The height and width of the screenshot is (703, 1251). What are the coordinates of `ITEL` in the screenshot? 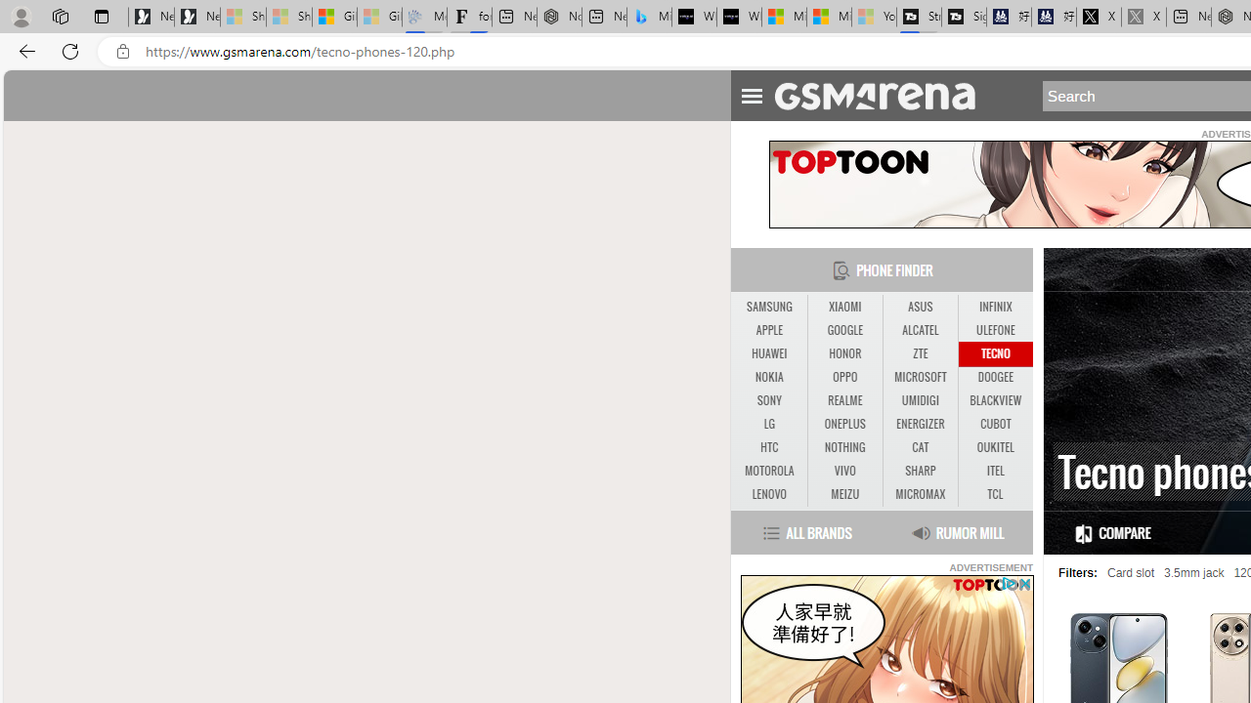 It's located at (995, 471).